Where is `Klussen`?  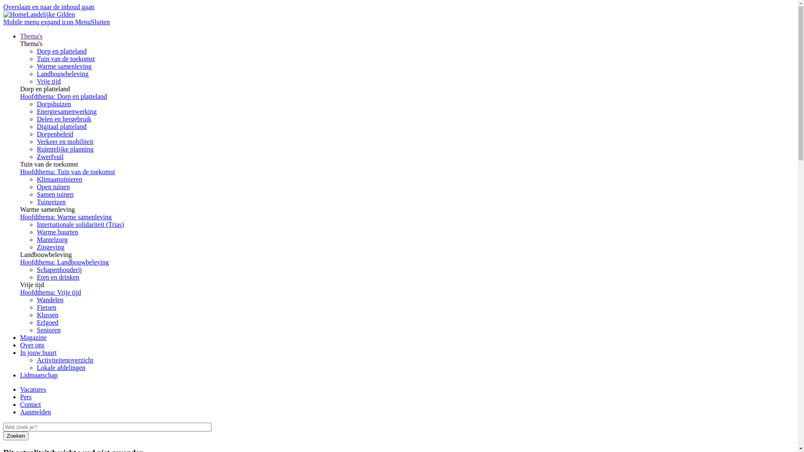
Klussen is located at coordinates (48, 315).